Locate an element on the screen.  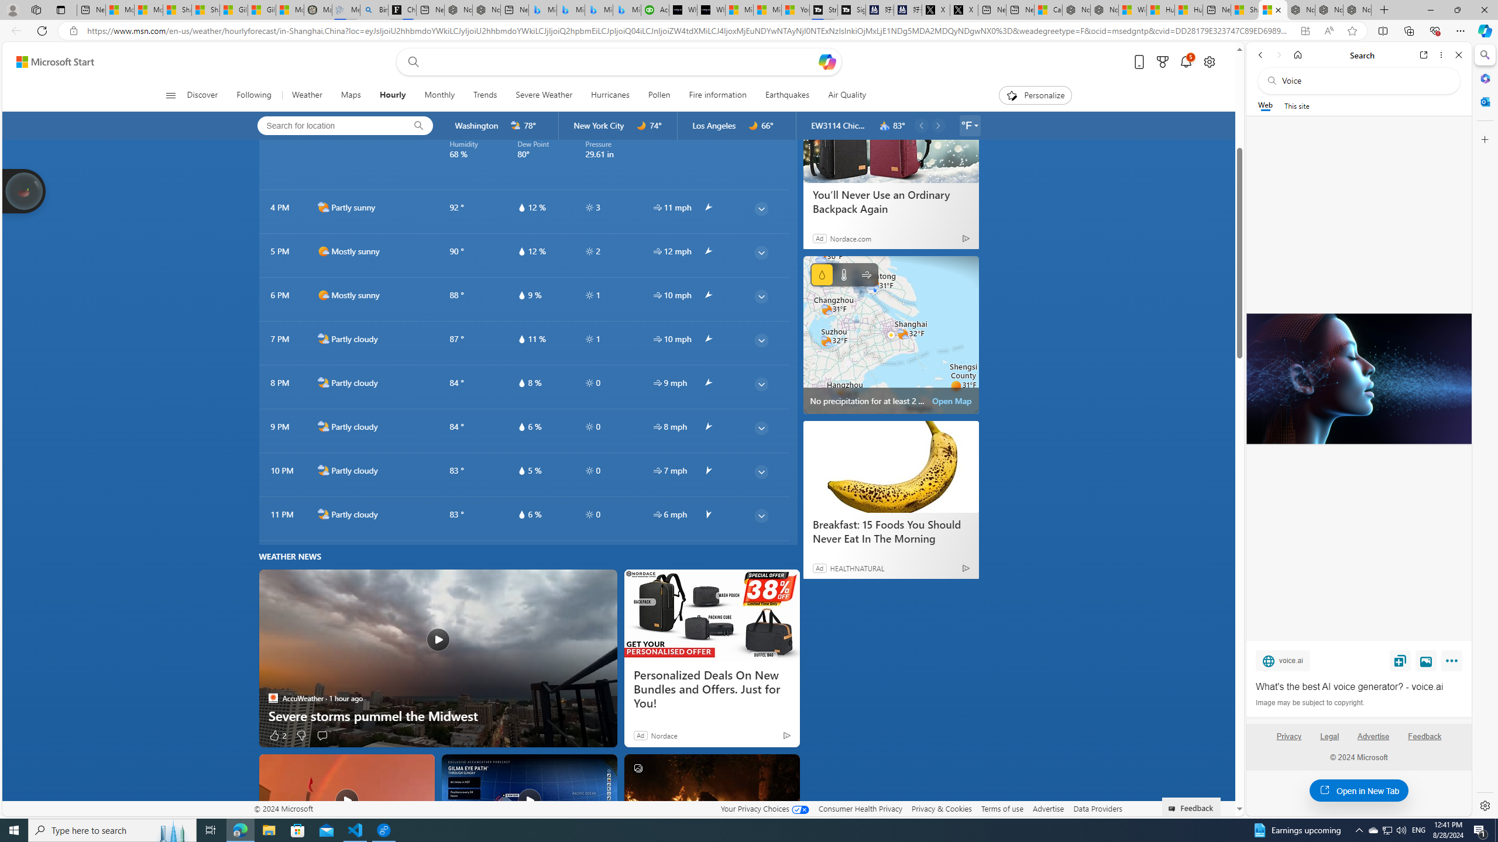
HEALTHNATURAL is located at coordinates (857, 568).